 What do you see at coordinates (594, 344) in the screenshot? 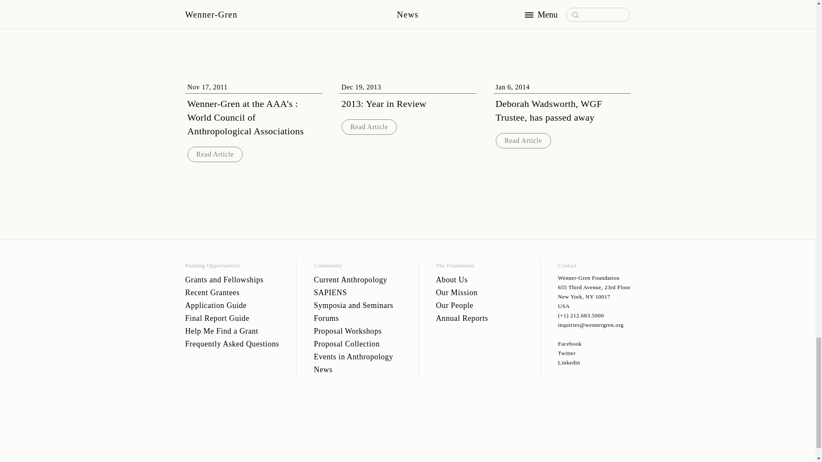
I see `facebook` at bounding box center [594, 344].